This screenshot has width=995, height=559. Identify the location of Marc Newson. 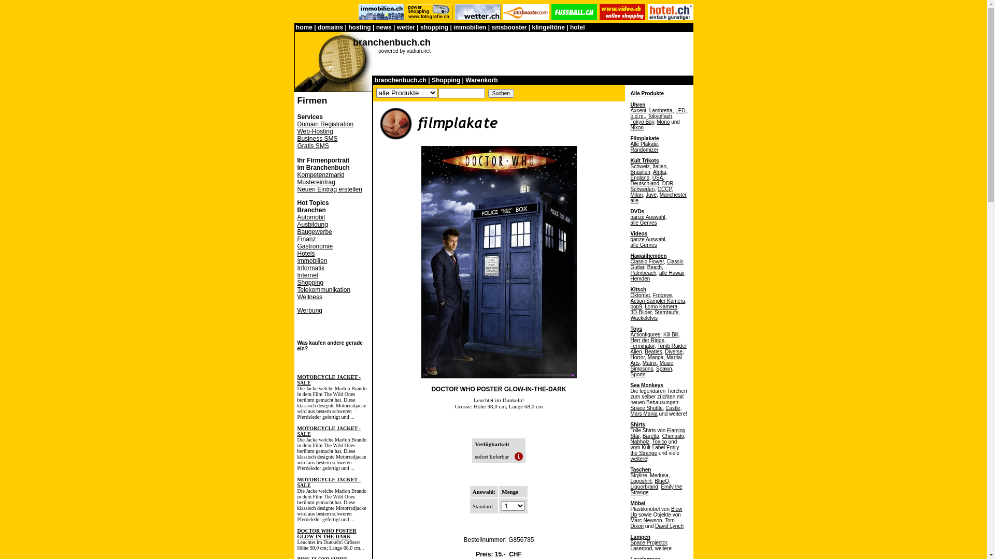
(646, 521).